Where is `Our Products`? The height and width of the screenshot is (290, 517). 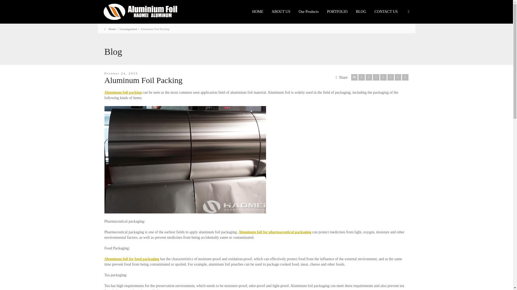 Our Products is located at coordinates (309, 12).